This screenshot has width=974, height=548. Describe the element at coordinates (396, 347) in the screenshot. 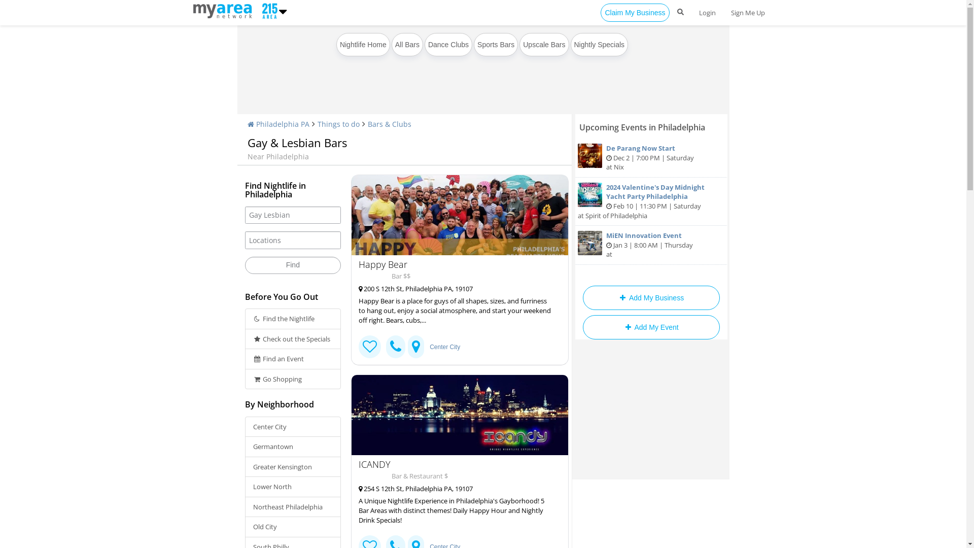

I see `tel:215681-3226` at that location.